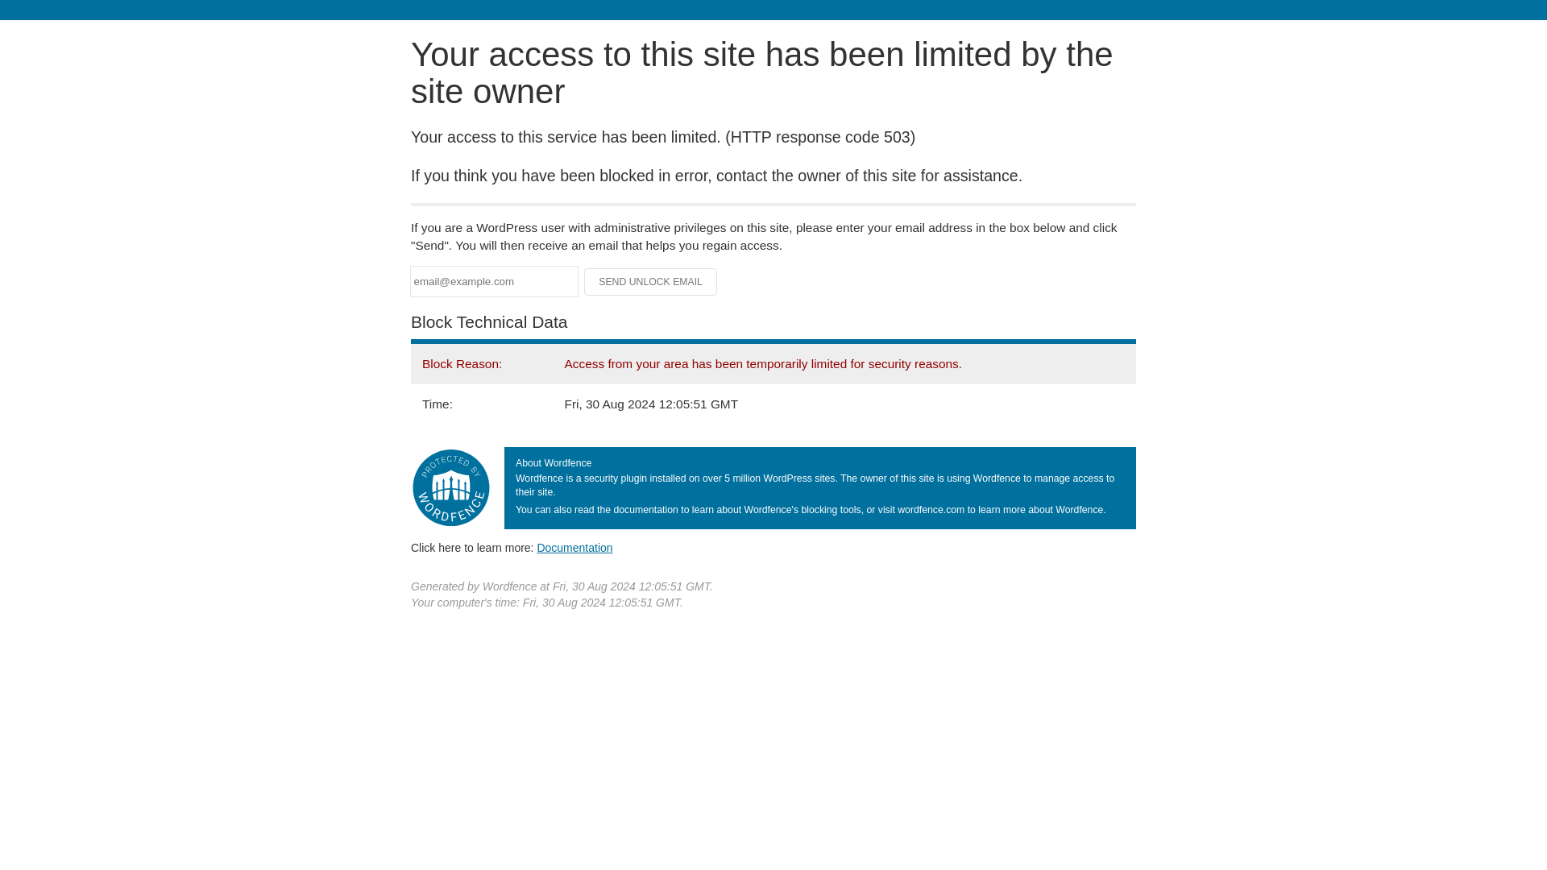  I want to click on Documentation, so click(574, 547).